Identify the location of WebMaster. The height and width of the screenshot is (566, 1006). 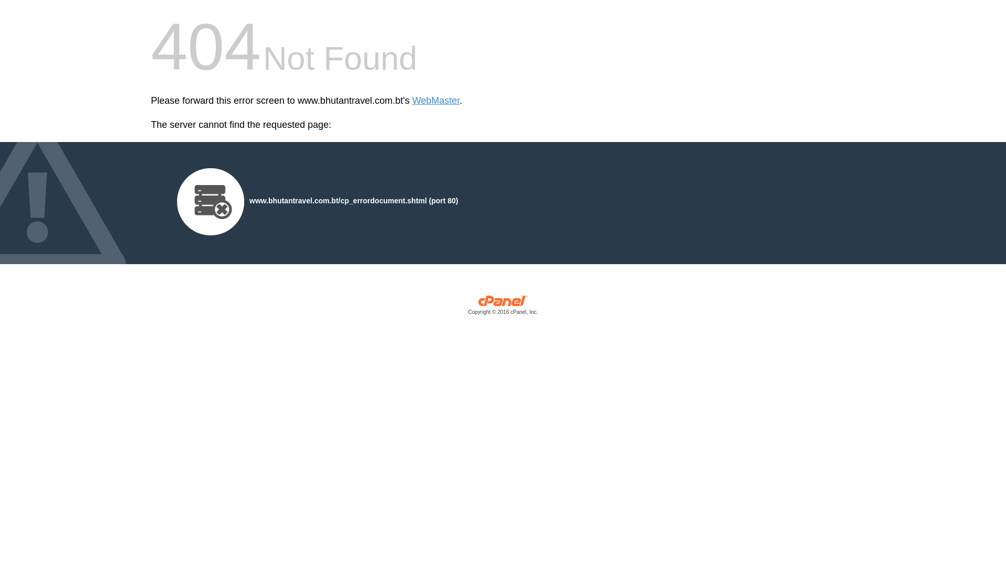
(436, 101).